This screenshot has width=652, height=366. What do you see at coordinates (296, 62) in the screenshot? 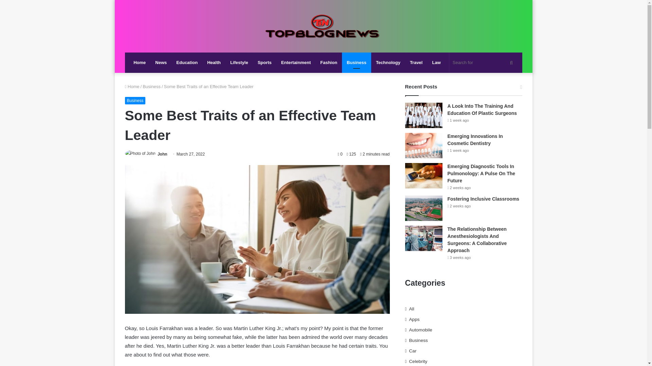
I see `Entertainment` at bounding box center [296, 62].